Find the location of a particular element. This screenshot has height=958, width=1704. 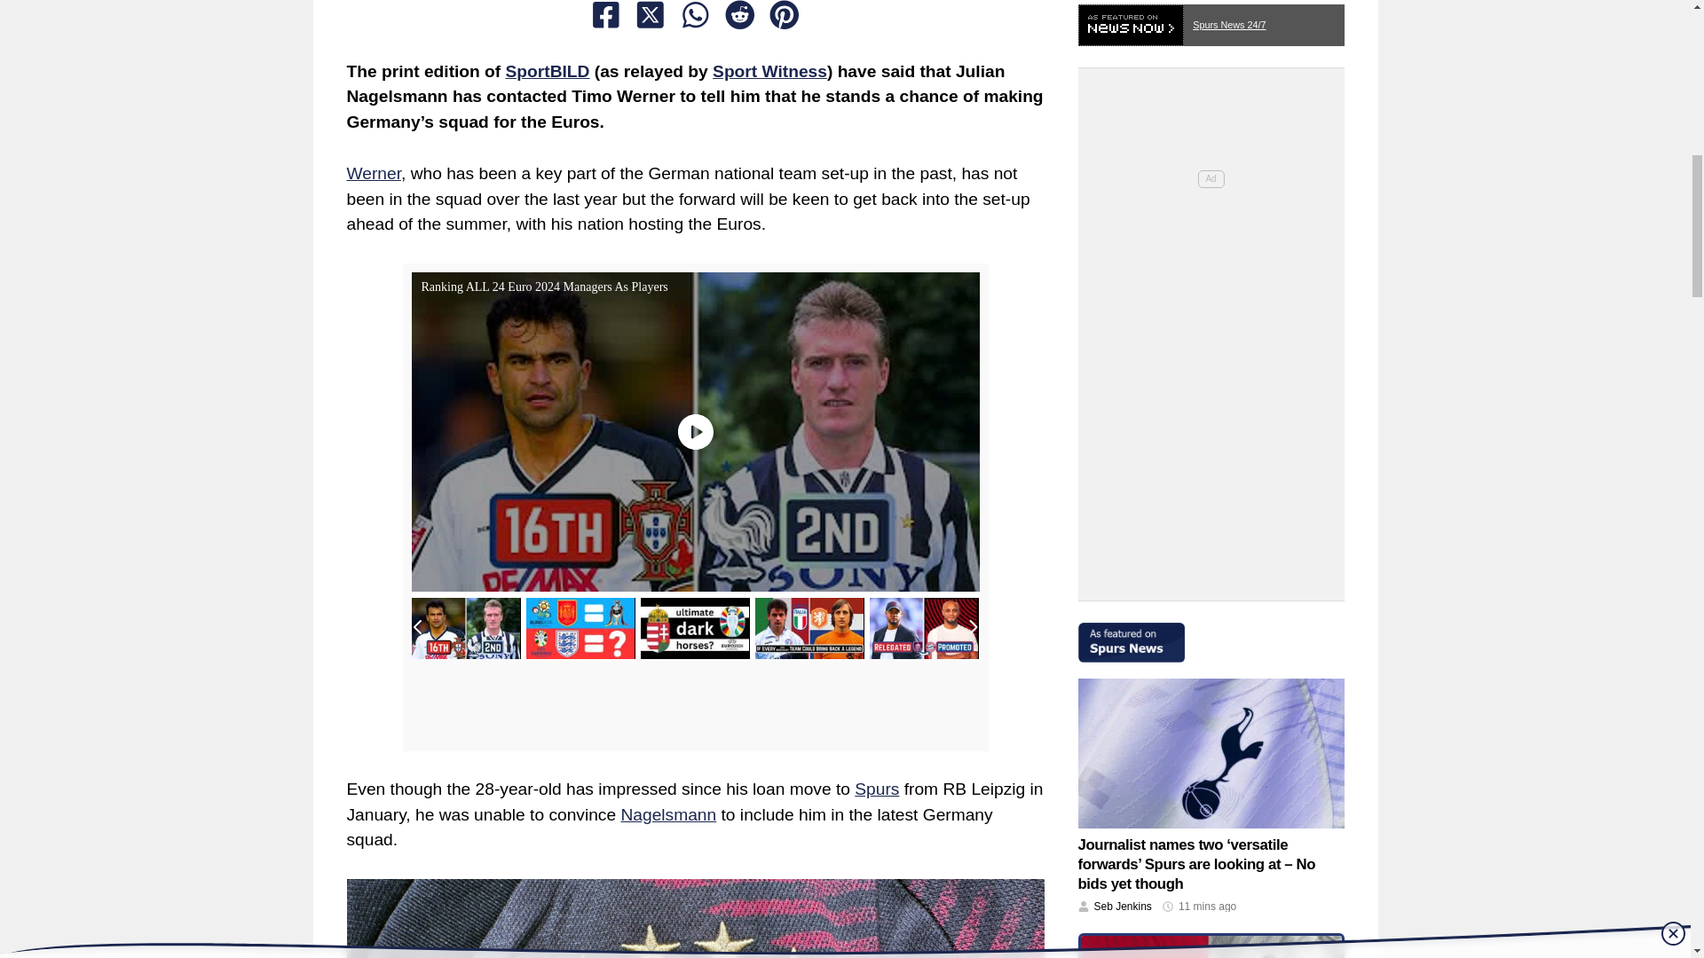

Sport Witness is located at coordinates (769, 71).